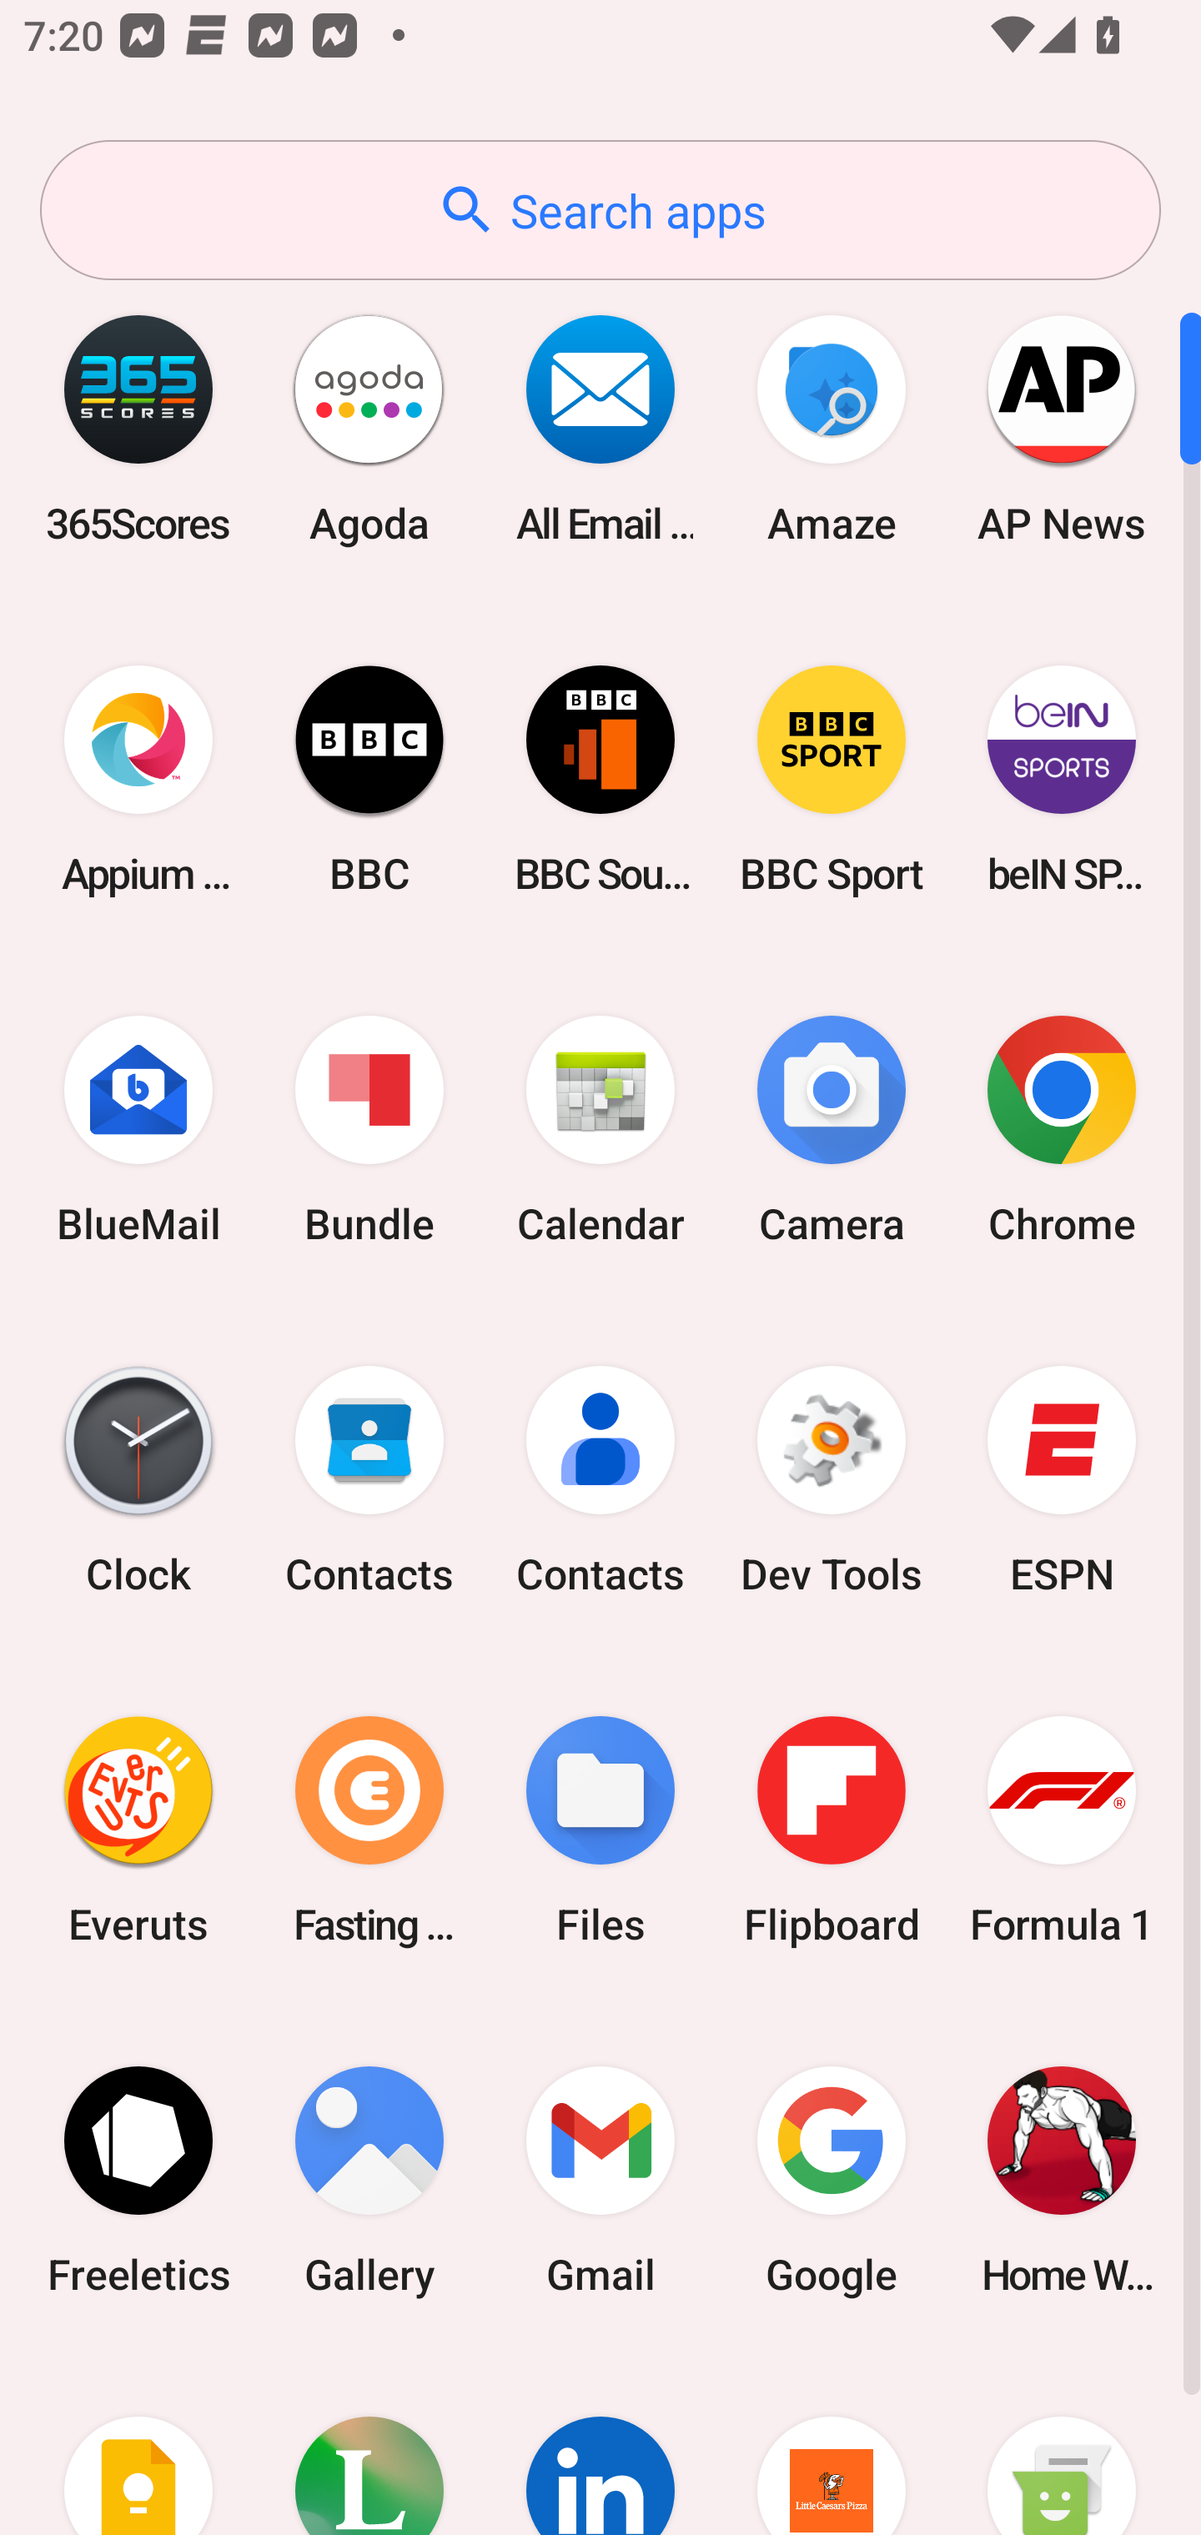 The width and height of the screenshot is (1201, 2535). I want to click on Flipboard, so click(831, 1830).